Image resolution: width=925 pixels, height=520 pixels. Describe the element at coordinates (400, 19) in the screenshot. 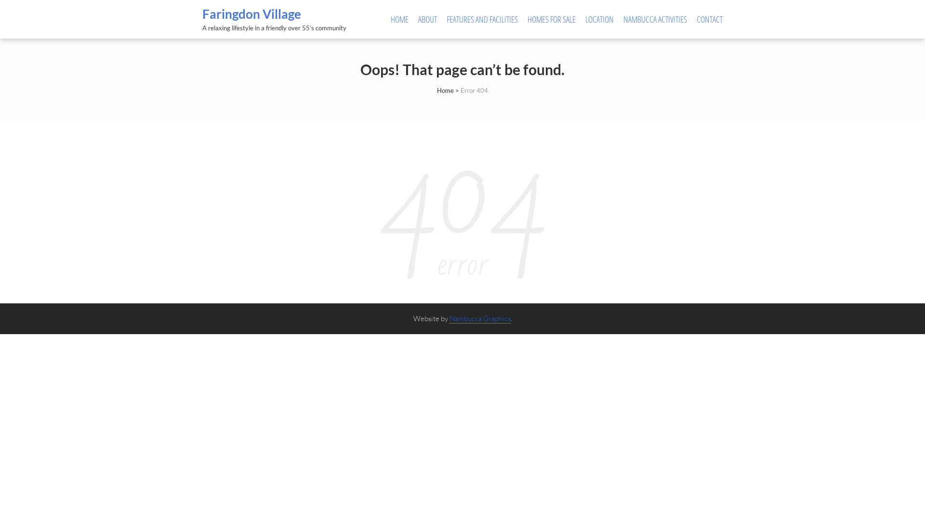

I see `HOME` at that location.